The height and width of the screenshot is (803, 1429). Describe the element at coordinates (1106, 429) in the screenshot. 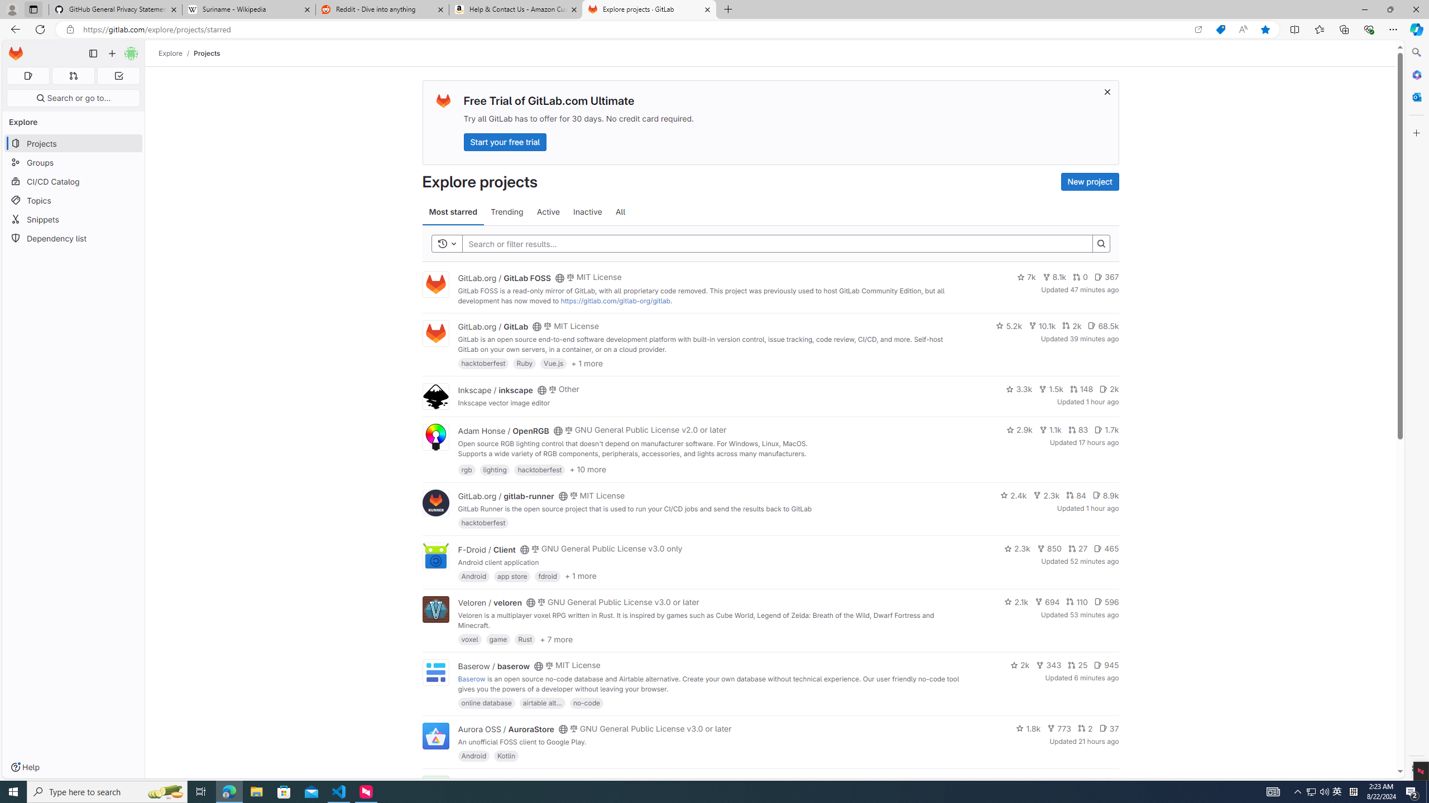

I see `1.7k` at that location.